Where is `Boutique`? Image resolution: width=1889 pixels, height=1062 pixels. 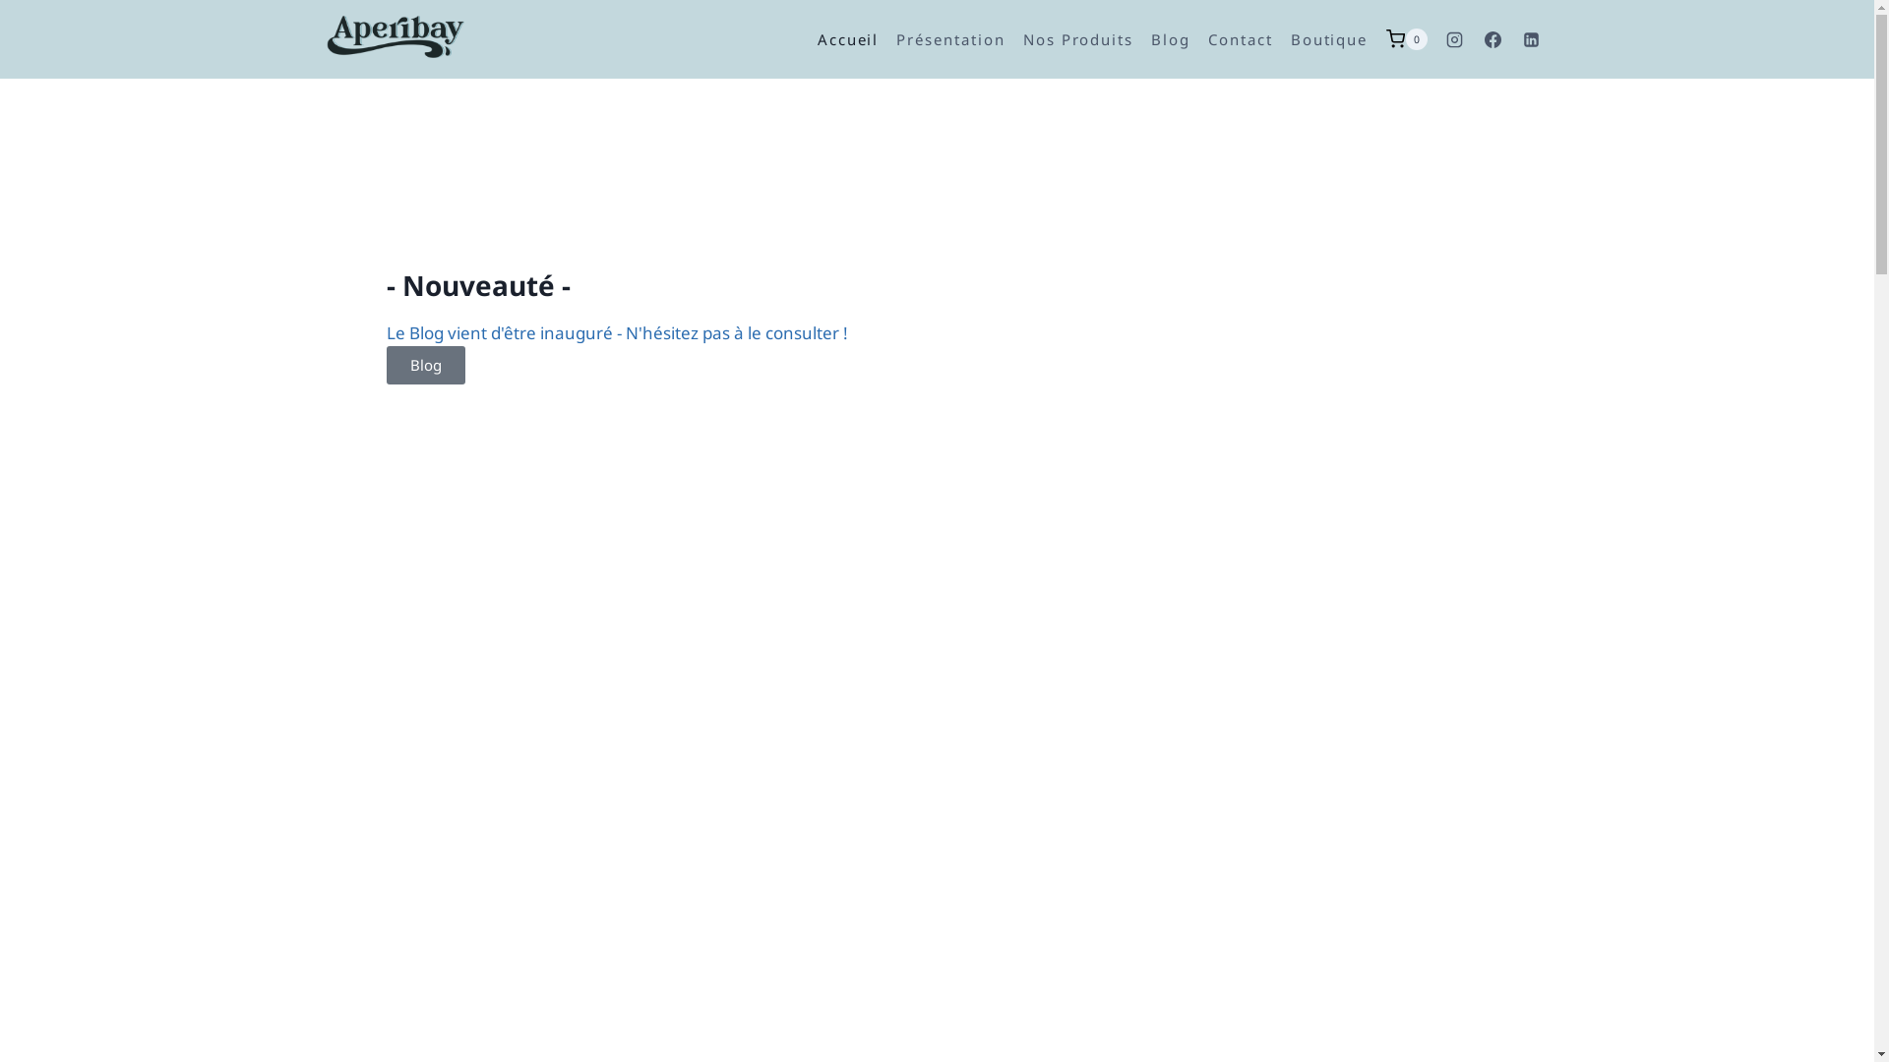
Boutique is located at coordinates (1330, 39).